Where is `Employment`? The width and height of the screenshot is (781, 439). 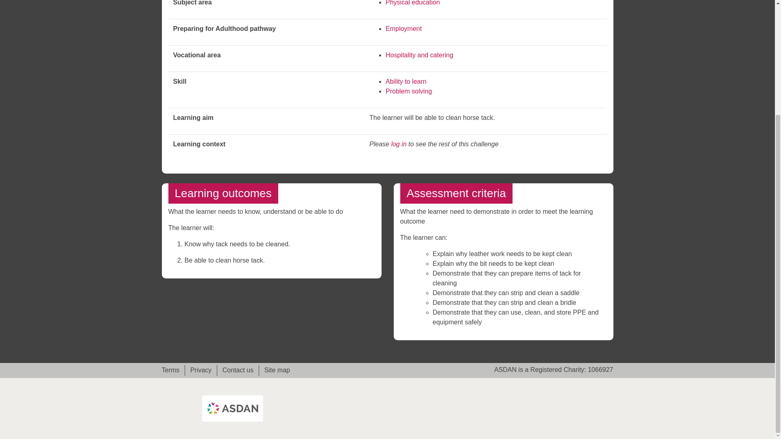
Employment is located at coordinates (404, 28).